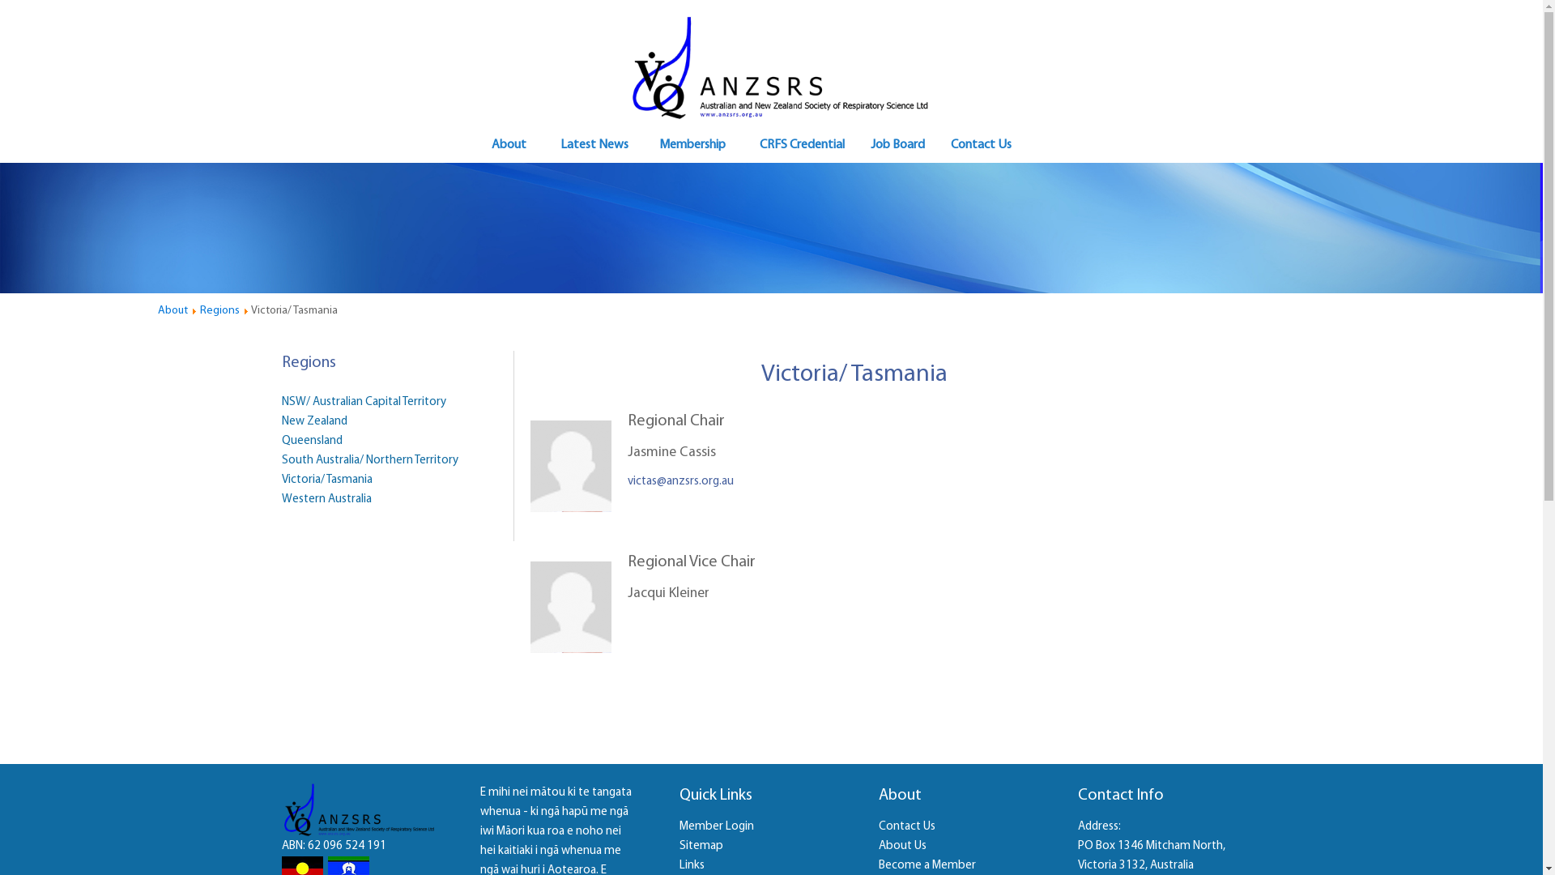 The height and width of the screenshot is (875, 1555). Describe the element at coordinates (364, 402) in the screenshot. I see `NSW/ Australian Capital Territory` at that location.